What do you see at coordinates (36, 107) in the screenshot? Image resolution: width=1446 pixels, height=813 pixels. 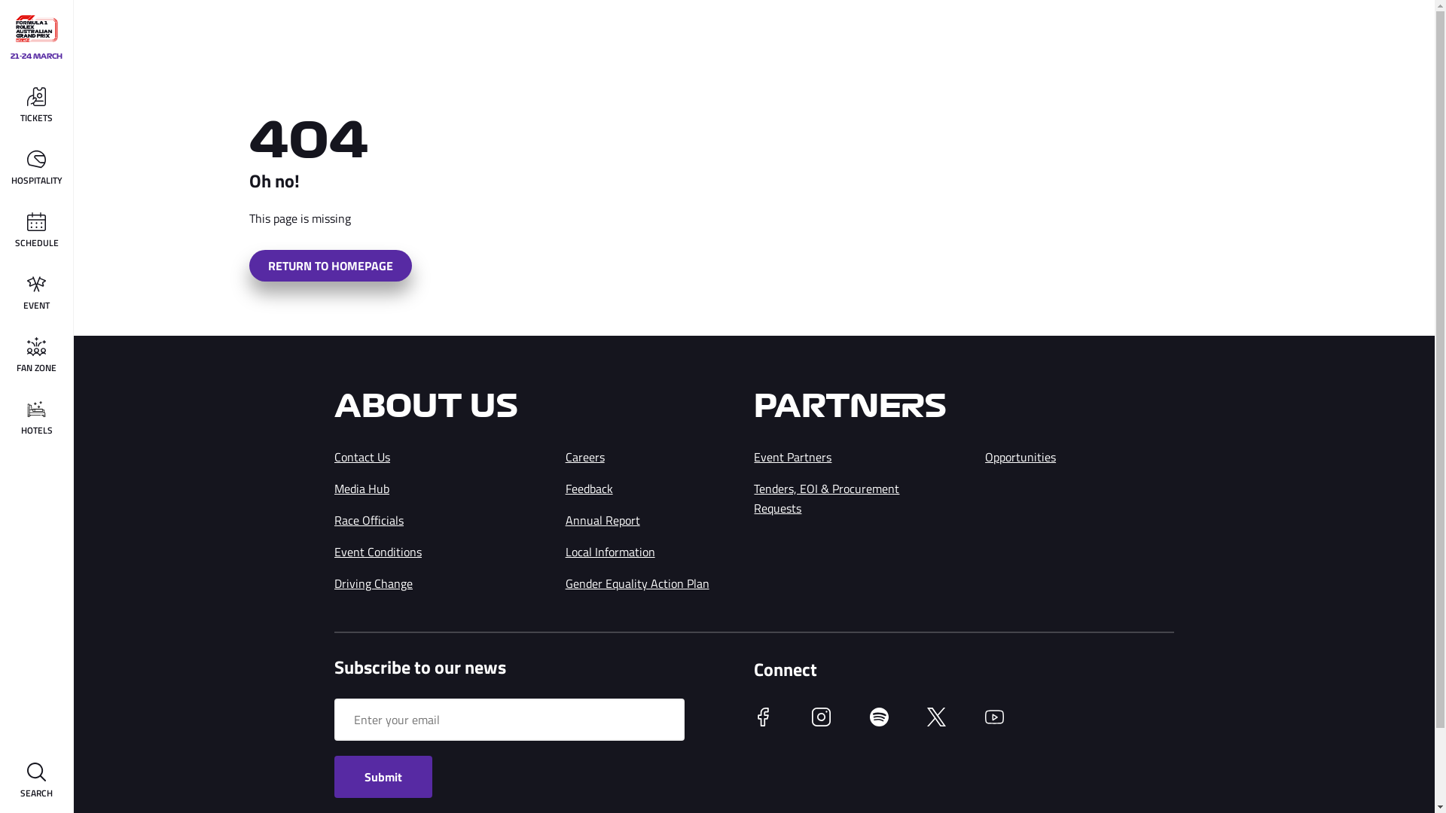 I see `TICKETS` at bounding box center [36, 107].